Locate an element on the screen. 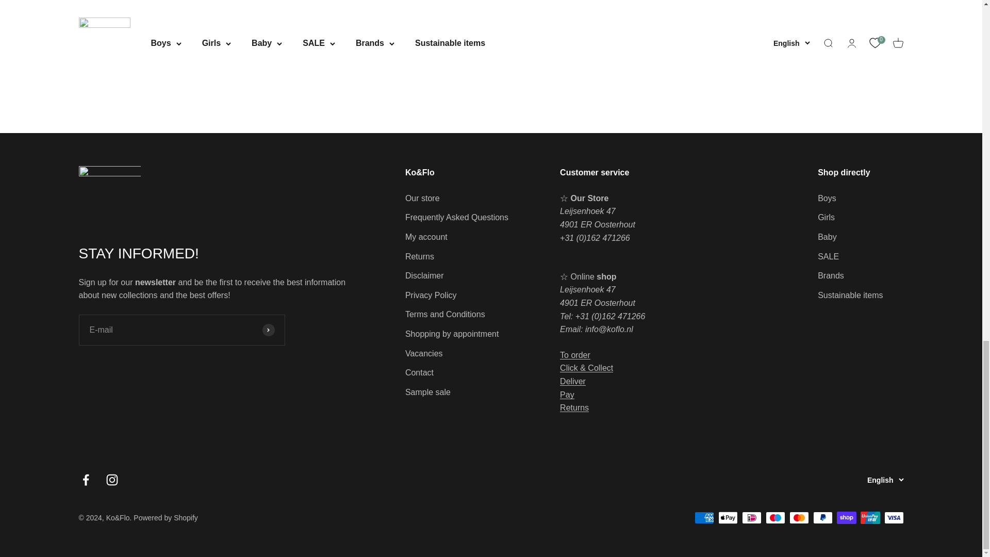  FAQ is located at coordinates (586, 368).